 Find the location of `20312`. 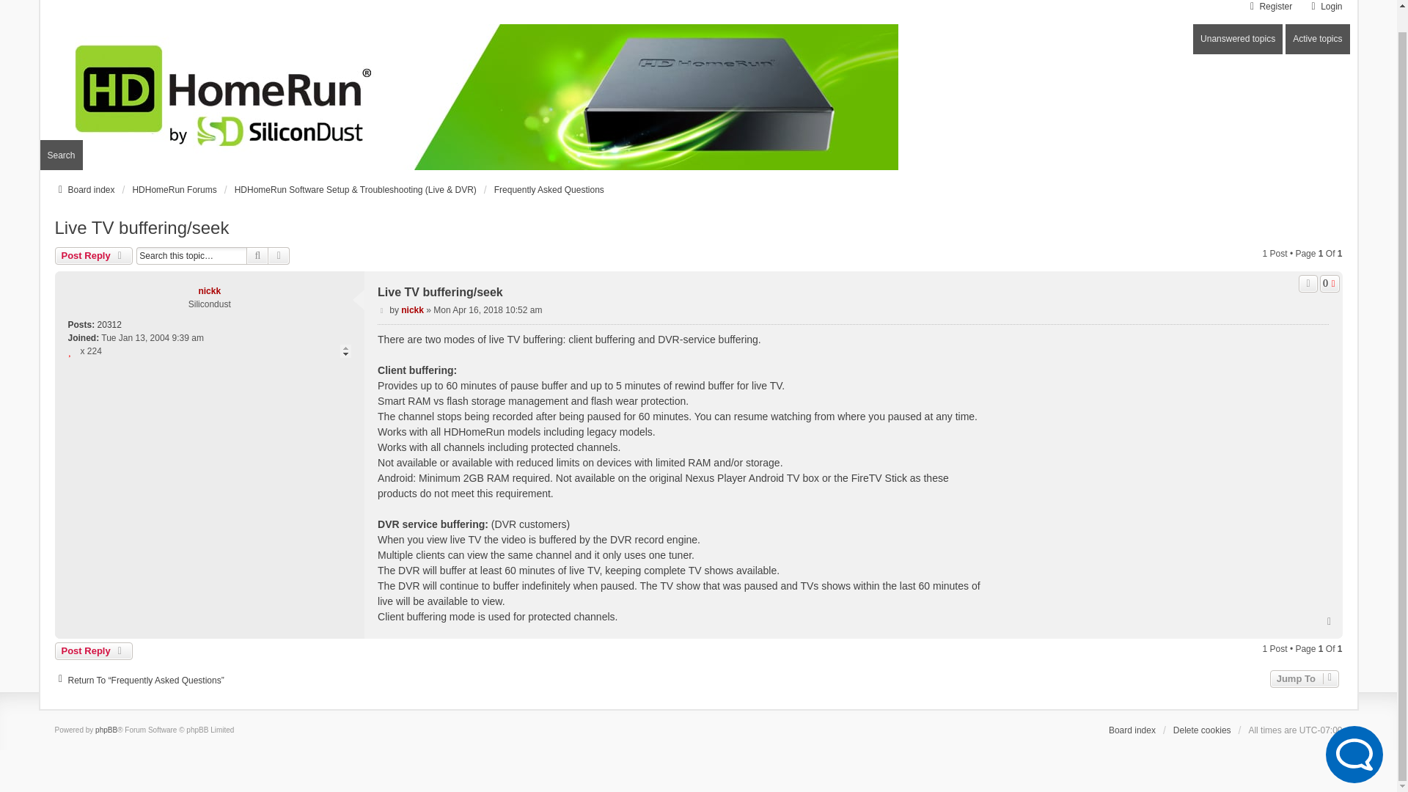

20312 is located at coordinates (109, 325).